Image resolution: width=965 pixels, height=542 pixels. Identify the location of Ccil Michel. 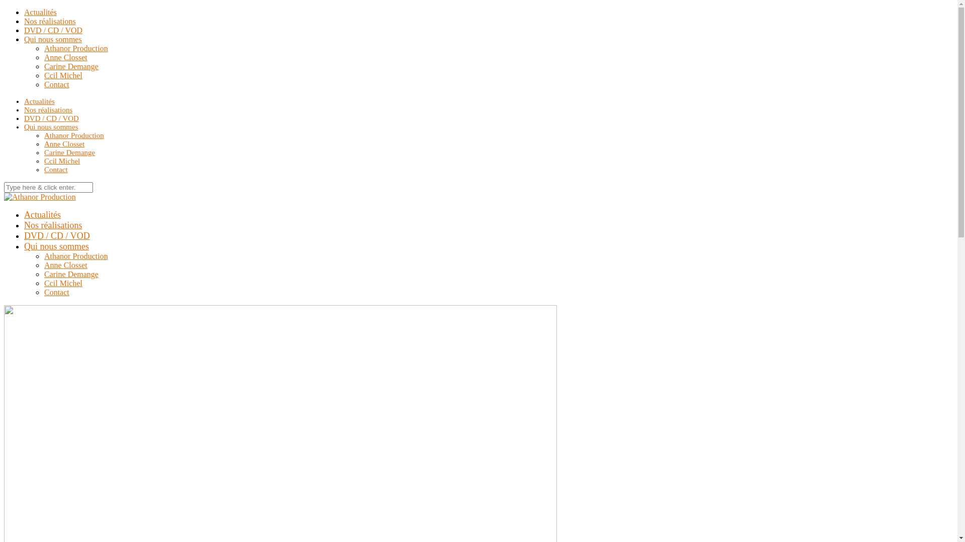
(62, 161).